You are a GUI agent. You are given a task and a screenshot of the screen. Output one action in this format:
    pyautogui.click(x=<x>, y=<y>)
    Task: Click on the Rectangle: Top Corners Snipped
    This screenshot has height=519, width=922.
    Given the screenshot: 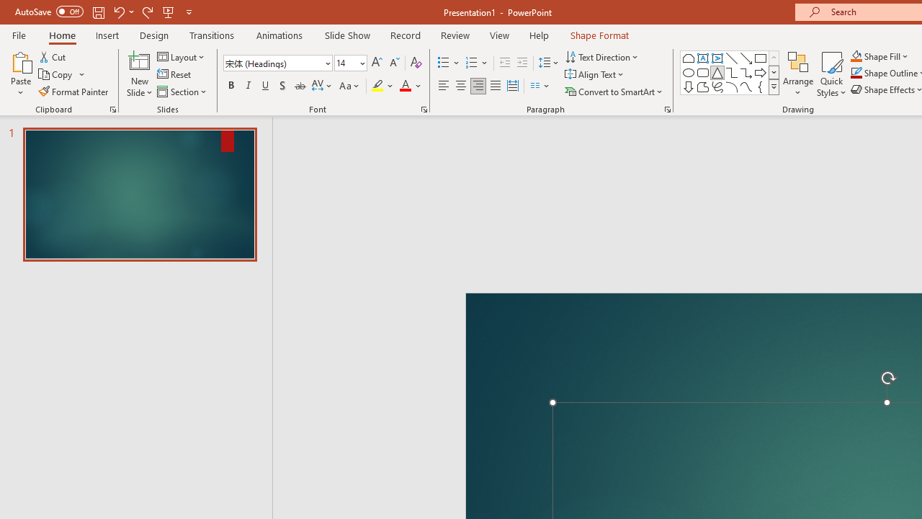 What is the action you would take?
    pyautogui.click(x=689, y=58)
    